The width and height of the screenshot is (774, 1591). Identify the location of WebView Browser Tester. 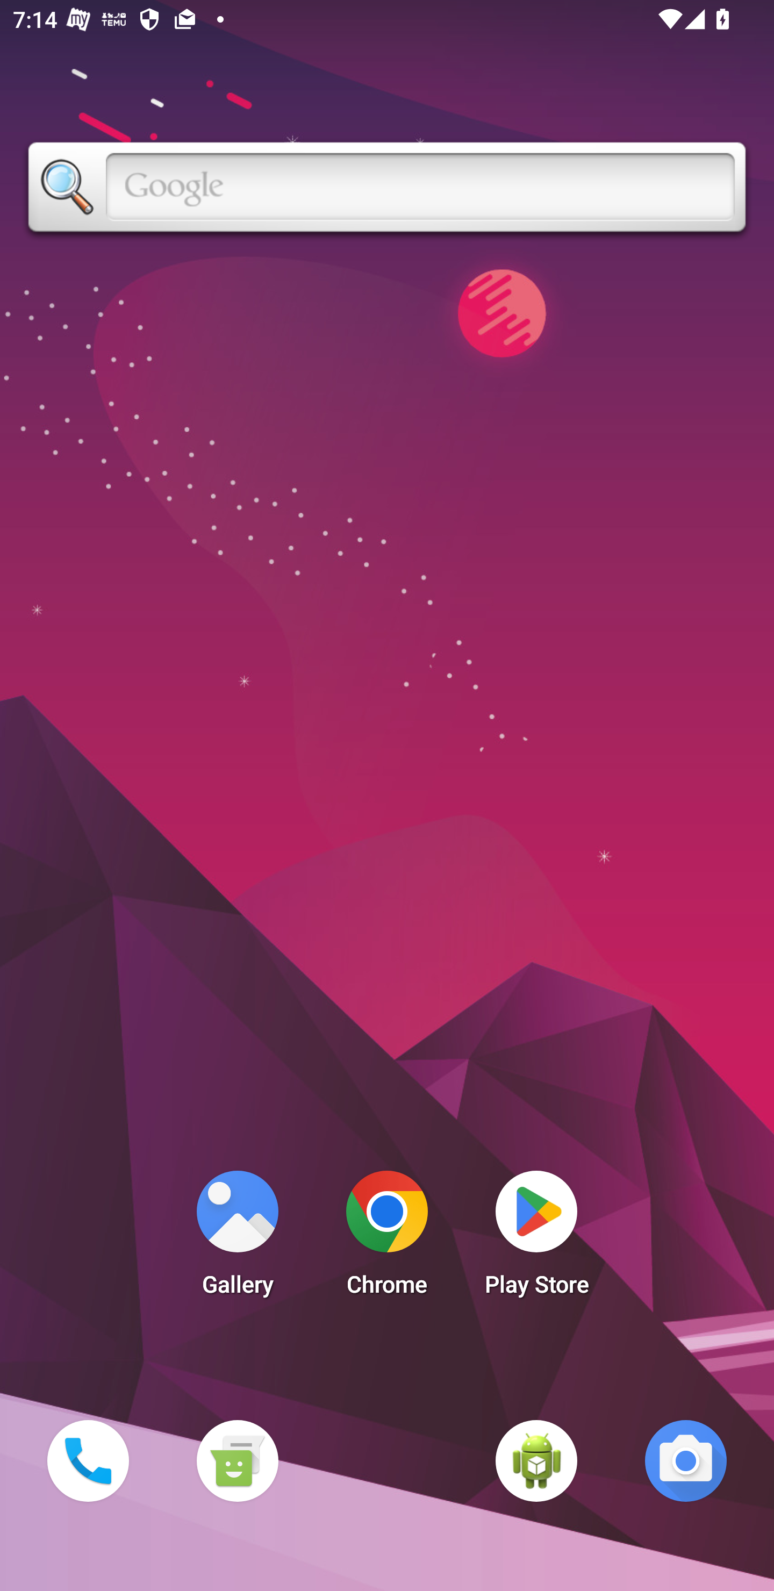
(536, 1460).